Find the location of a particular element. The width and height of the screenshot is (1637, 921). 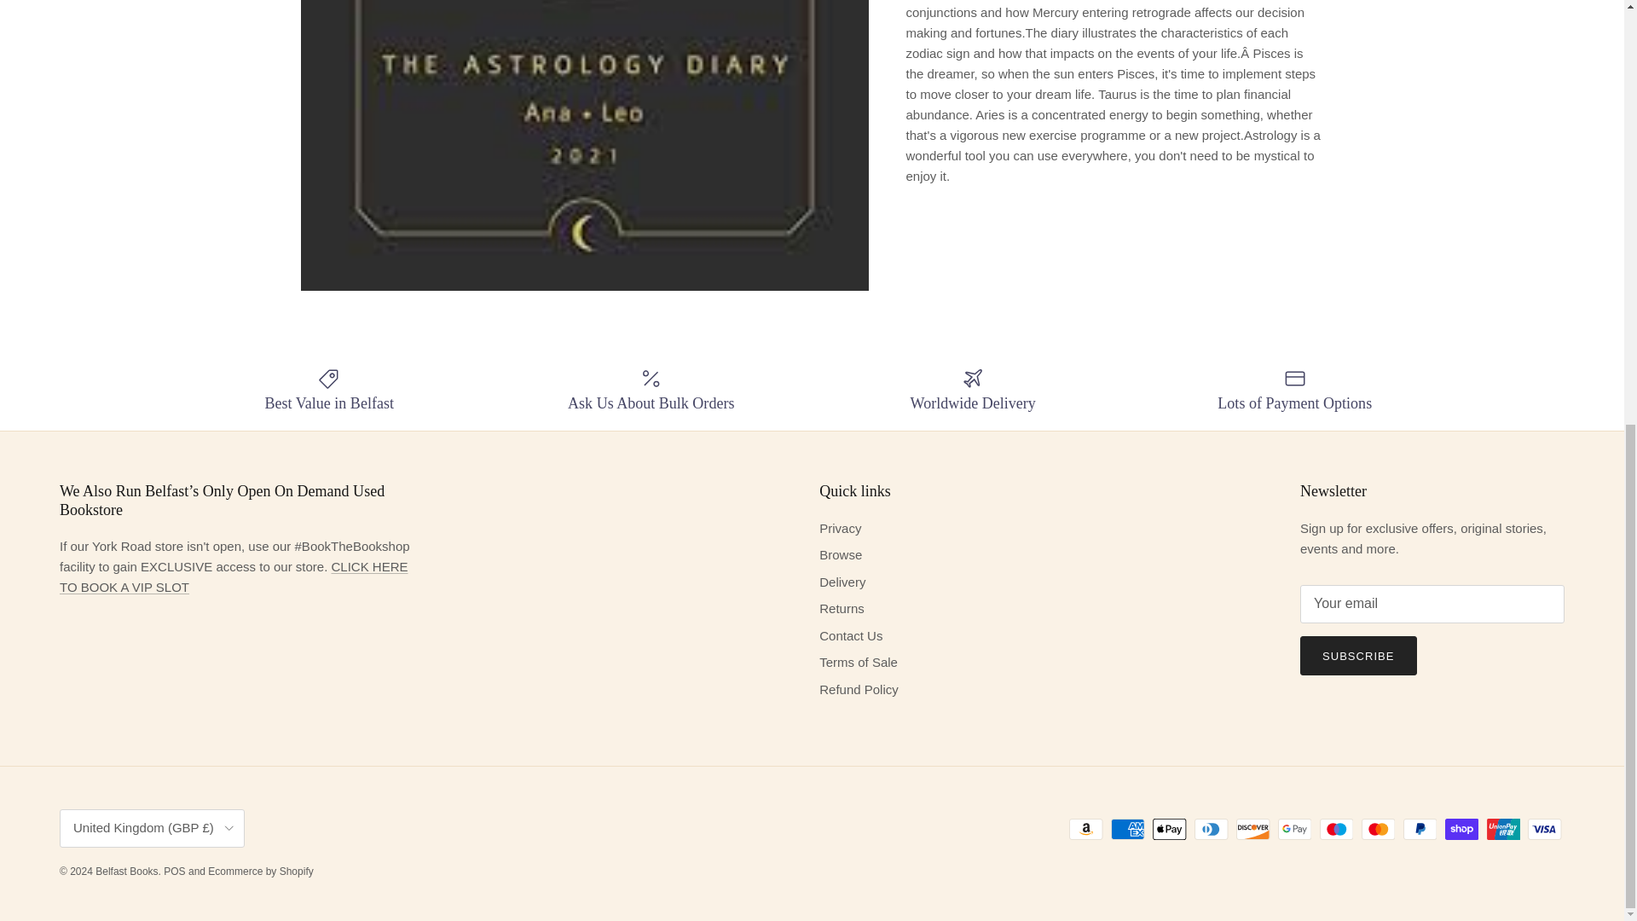

Amazon is located at coordinates (1086, 829).